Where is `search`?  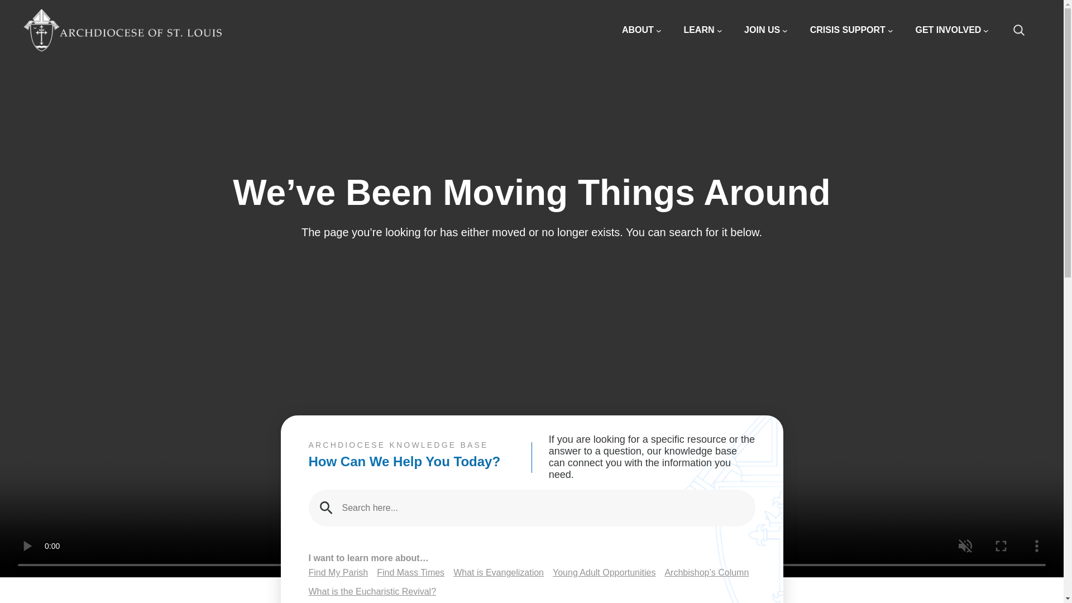
search is located at coordinates (1025, 30).